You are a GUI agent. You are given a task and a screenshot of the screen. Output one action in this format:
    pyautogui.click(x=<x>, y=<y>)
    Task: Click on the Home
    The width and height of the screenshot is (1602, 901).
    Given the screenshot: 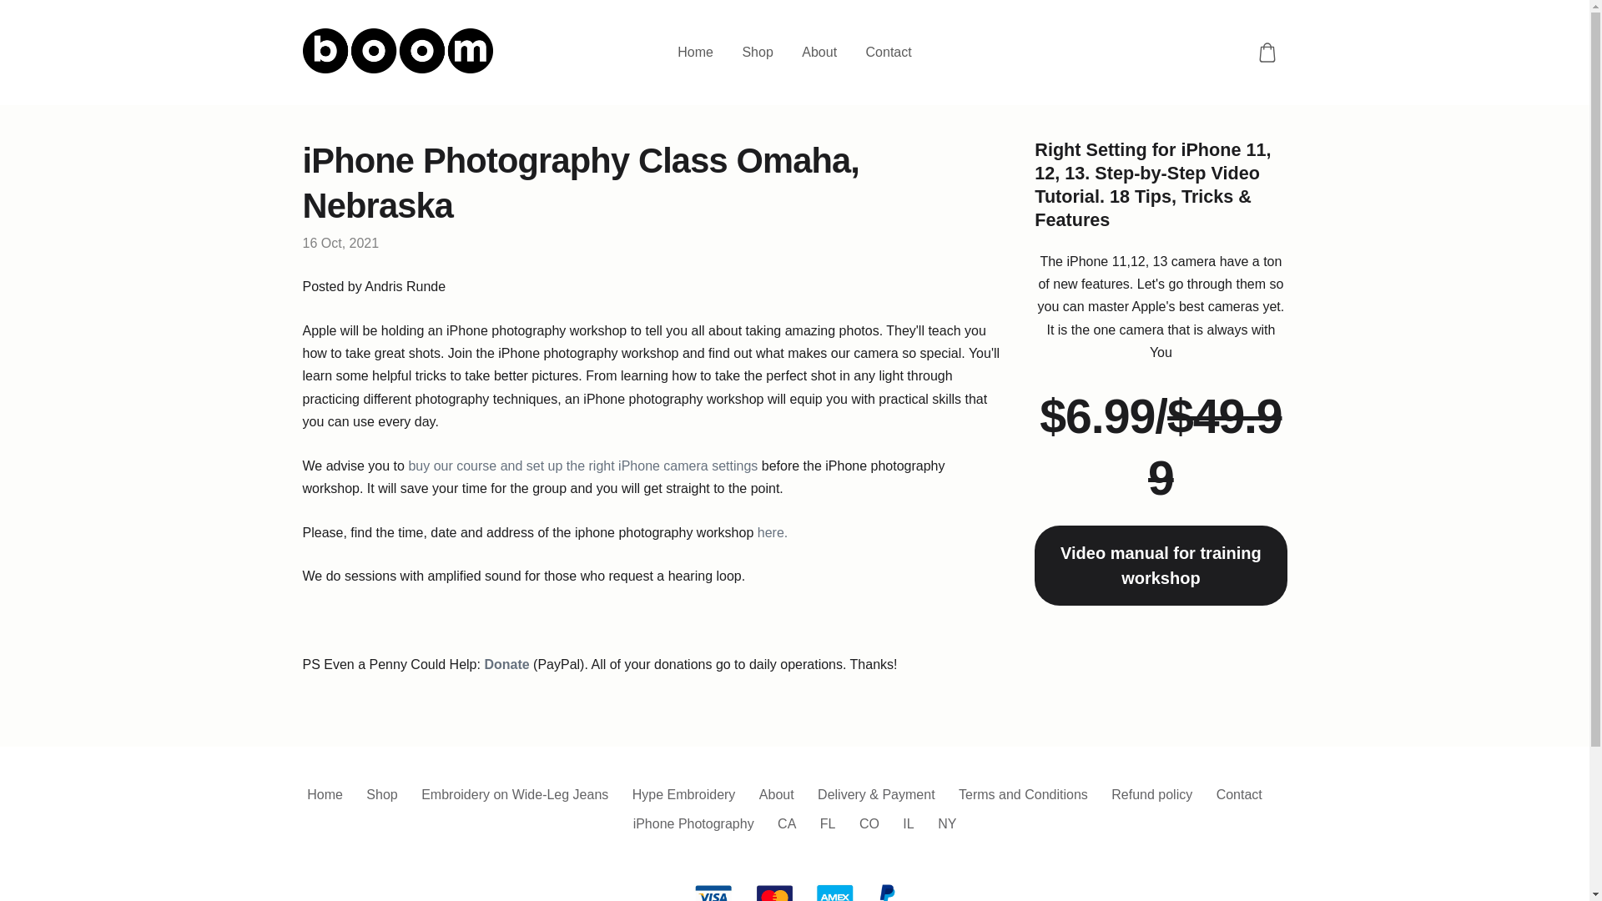 What is the action you would take?
    pyautogui.click(x=325, y=794)
    